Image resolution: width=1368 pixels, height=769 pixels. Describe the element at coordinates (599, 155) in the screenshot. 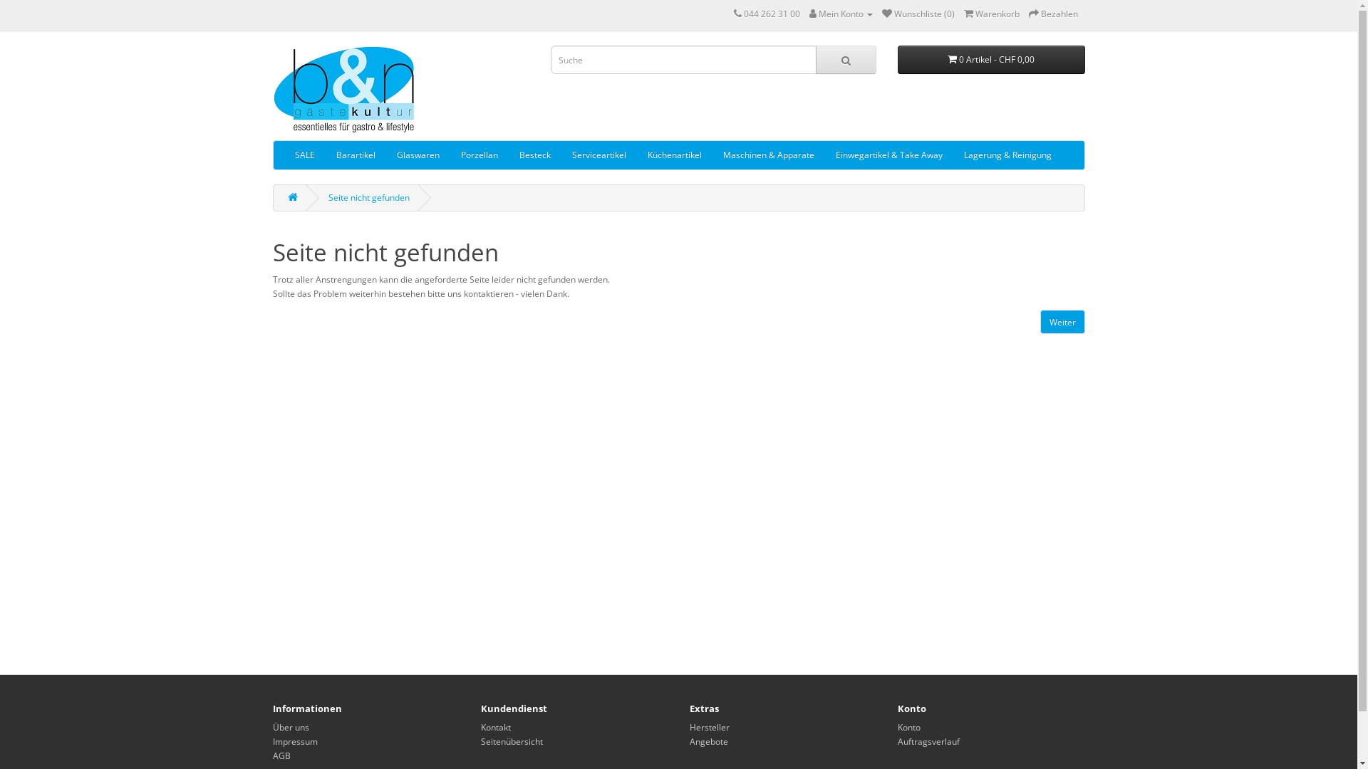

I see `Serviceartikel` at that location.